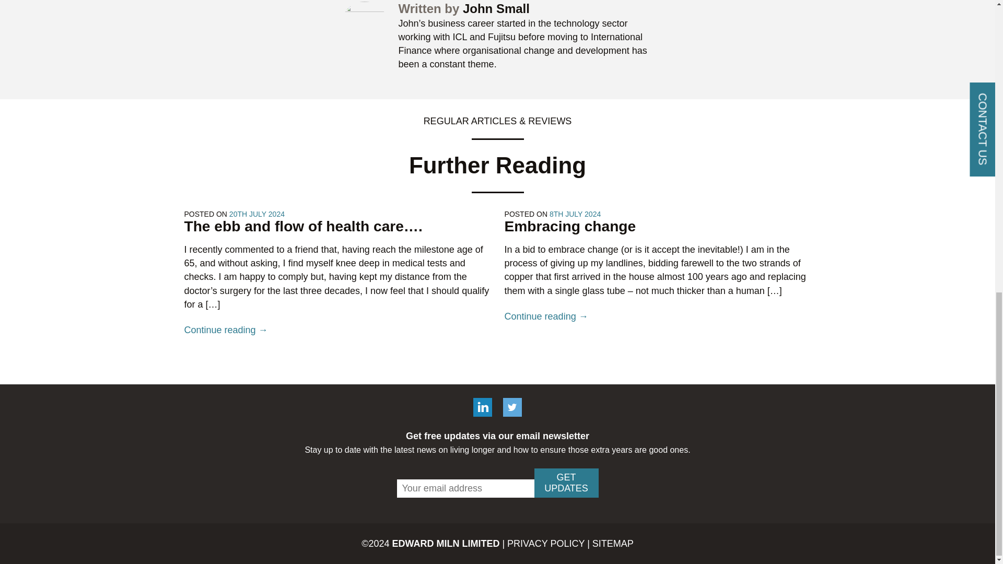  I want to click on 8:00 am, so click(257, 214).